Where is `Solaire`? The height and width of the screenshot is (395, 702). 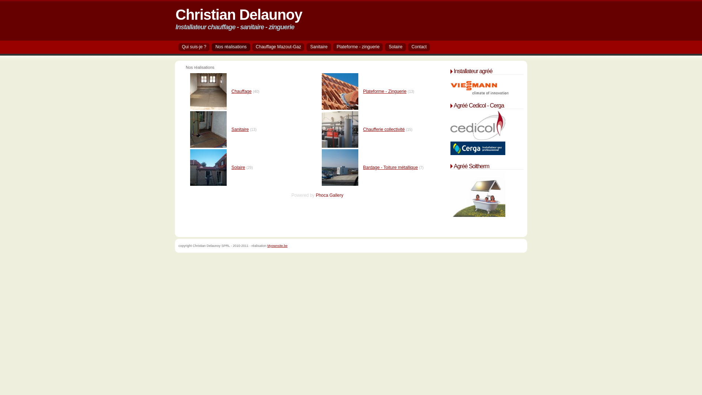
Solaire is located at coordinates (397, 47).